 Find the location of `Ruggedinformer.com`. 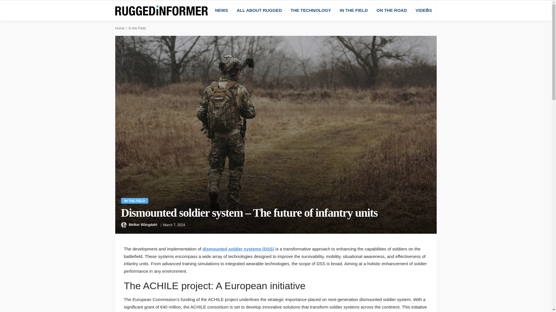

Ruggedinformer.com is located at coordinates (162, 10).